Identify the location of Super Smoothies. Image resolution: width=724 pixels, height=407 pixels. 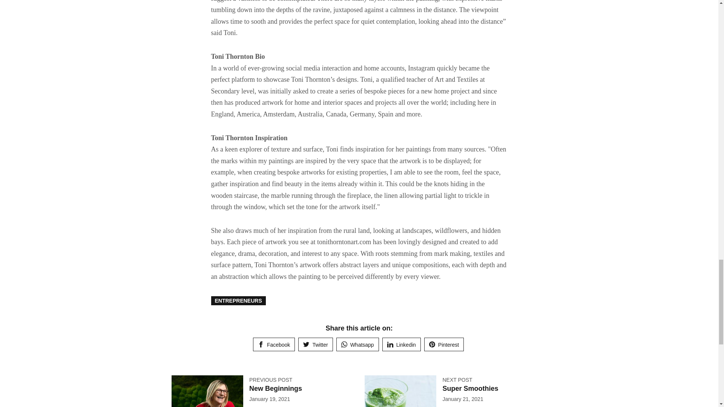
(470, 388).